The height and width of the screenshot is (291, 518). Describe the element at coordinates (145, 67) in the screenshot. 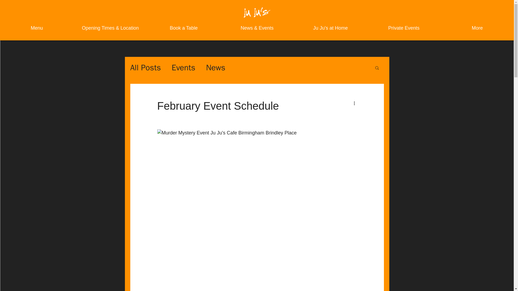

I see `All Posts` at that location.